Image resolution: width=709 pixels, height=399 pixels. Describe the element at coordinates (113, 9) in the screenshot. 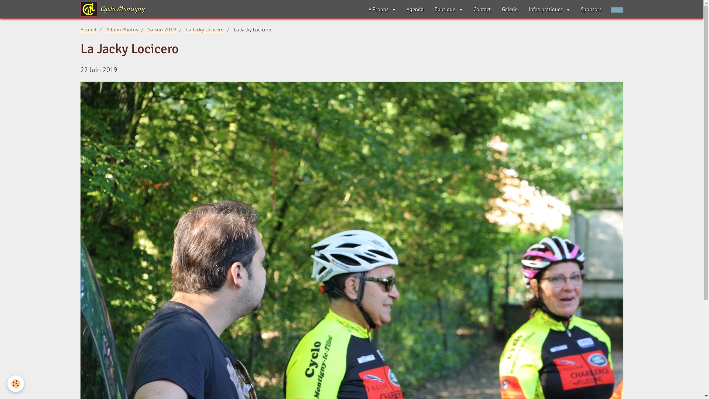

I see `Cyclo Montigny` at that location.